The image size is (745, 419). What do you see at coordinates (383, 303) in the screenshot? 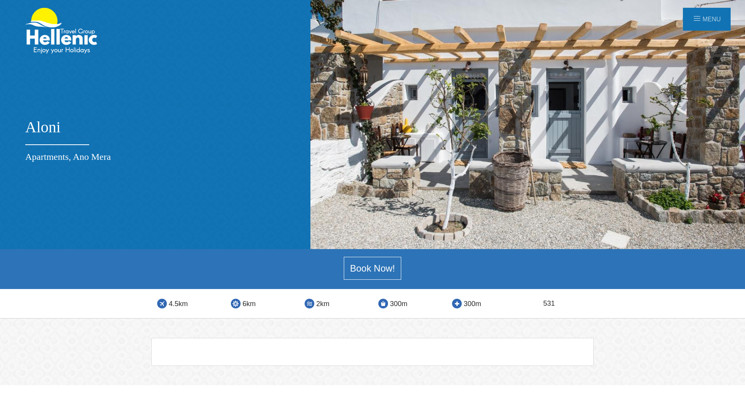
I see `Shops` at bounding box center [383, 303].